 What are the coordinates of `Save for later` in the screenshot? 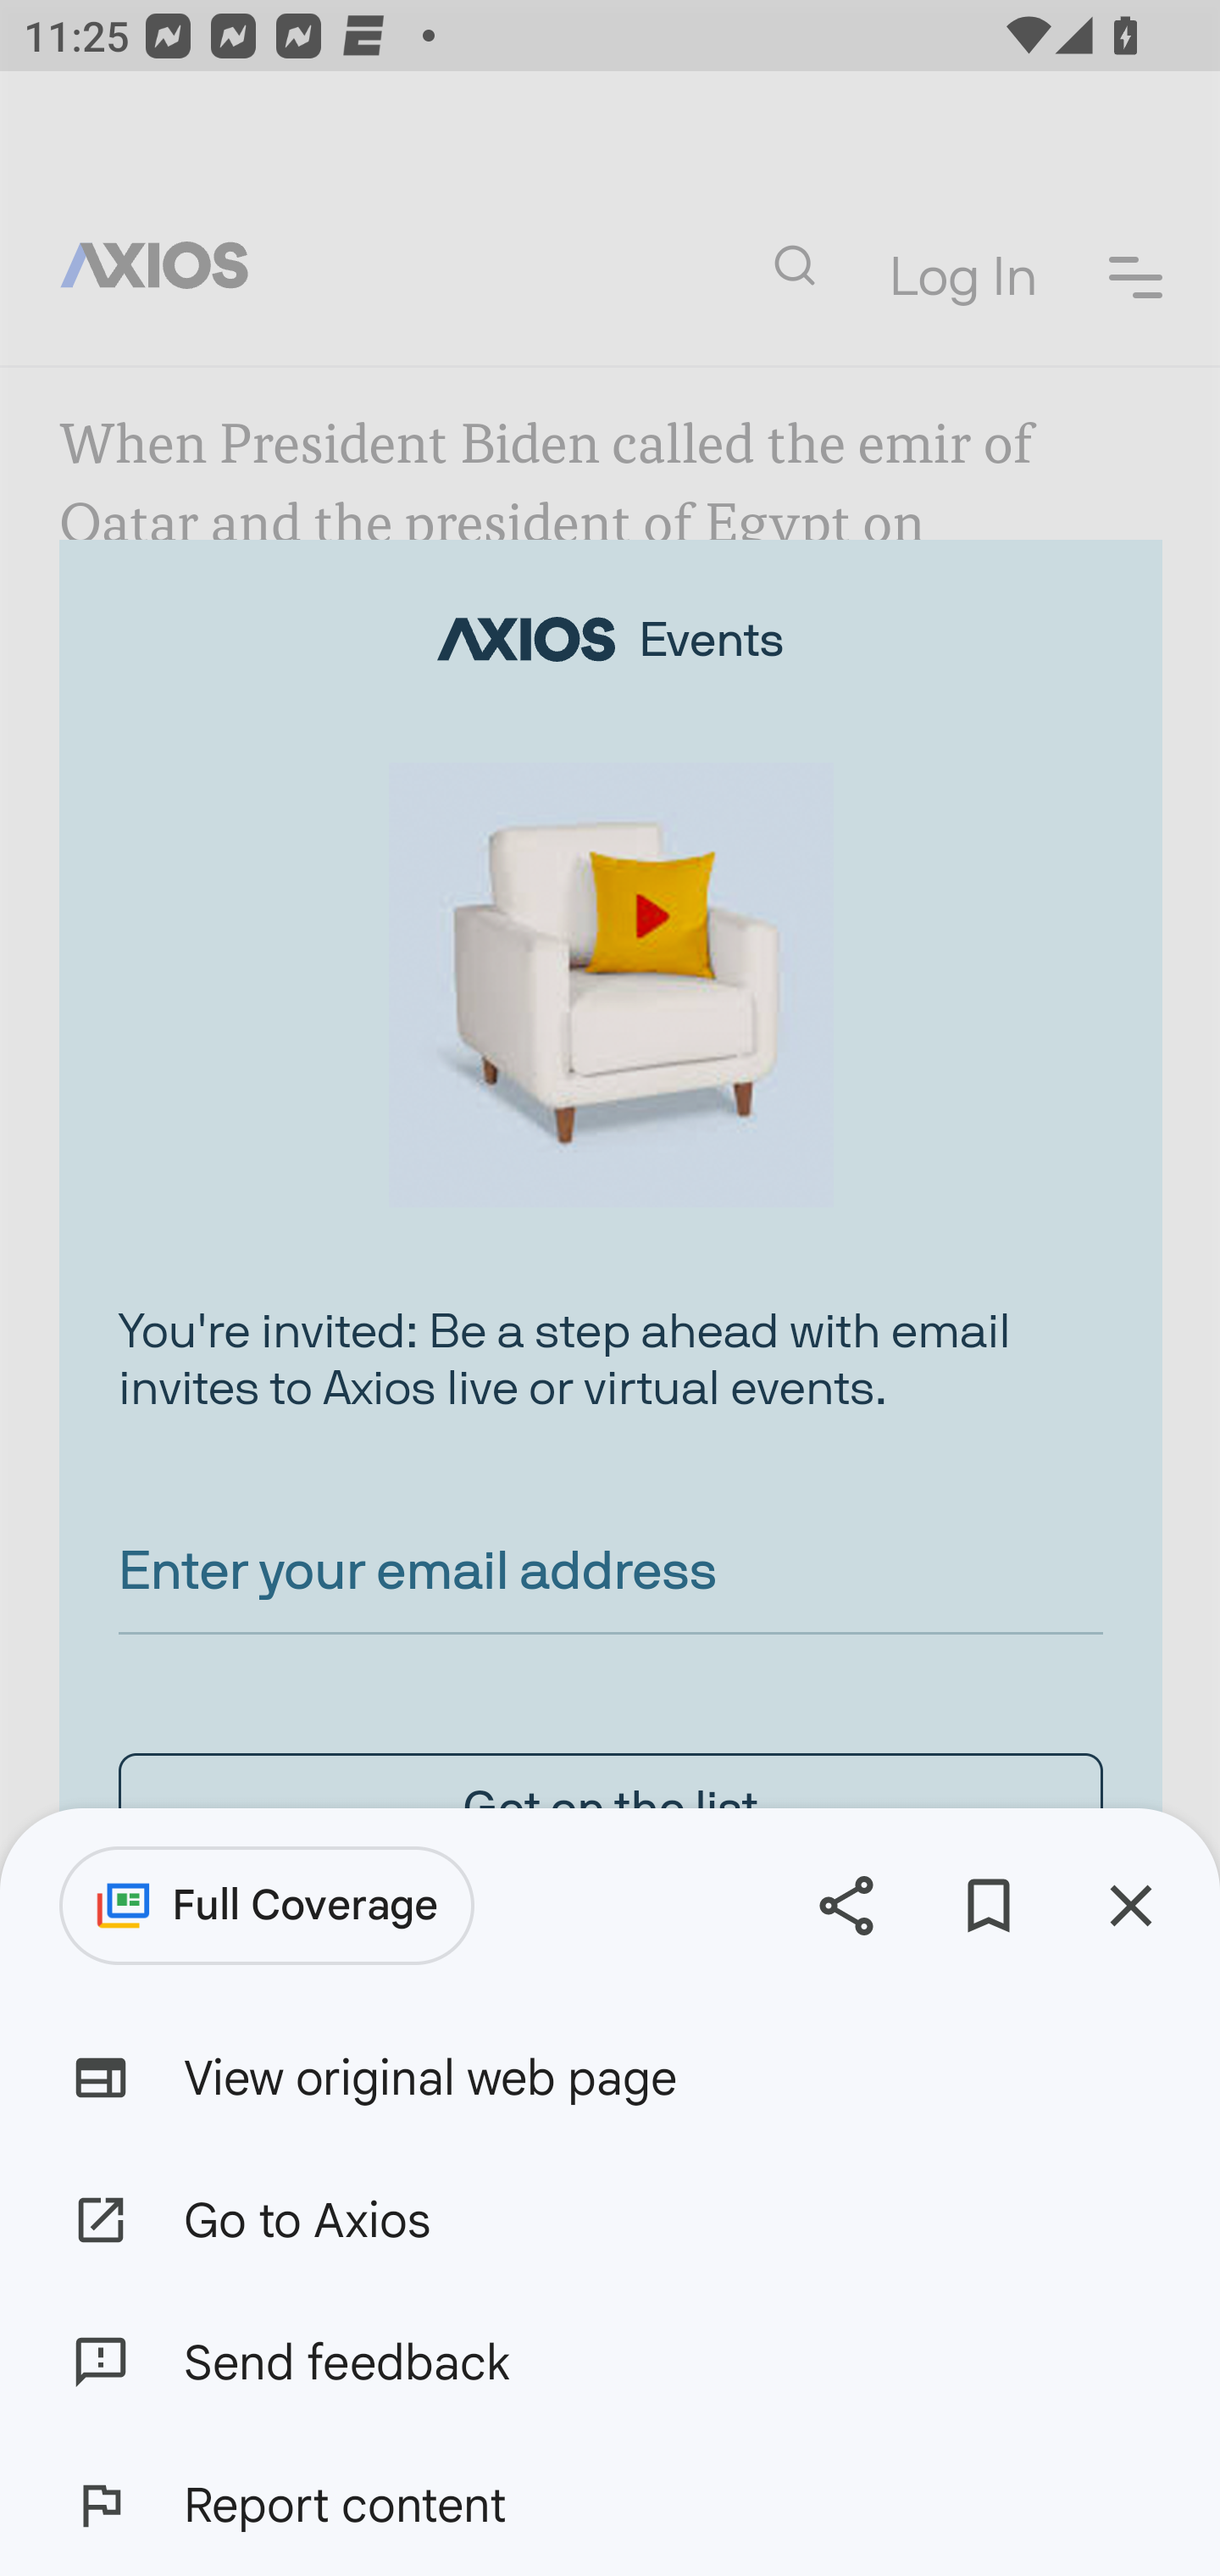 It's located at (988, 1905).